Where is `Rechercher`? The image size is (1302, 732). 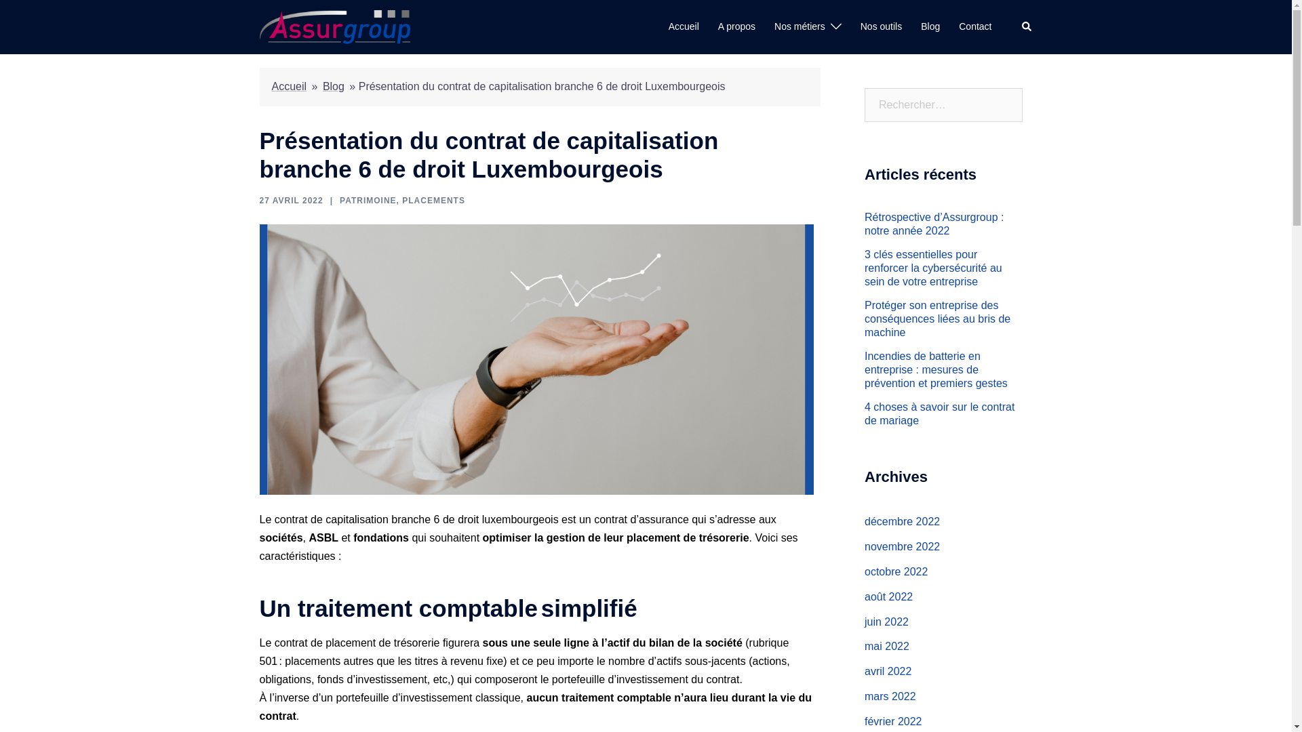
Rechercher is located at coordinates (45, 16).